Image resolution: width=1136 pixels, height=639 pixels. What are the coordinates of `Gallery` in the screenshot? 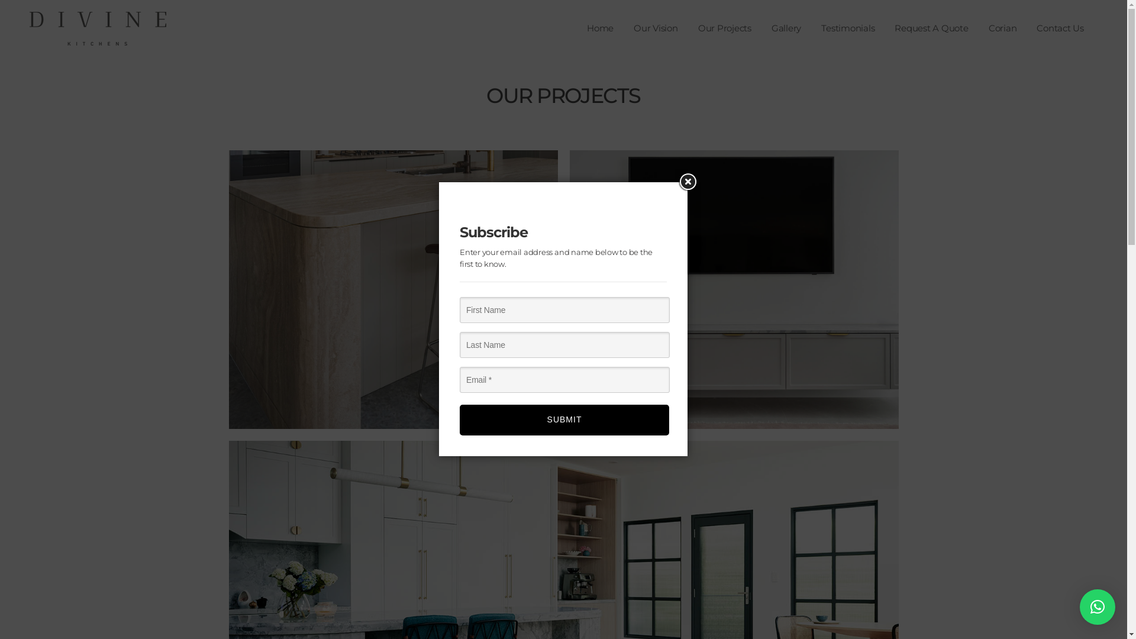 It's located at (786, 28).